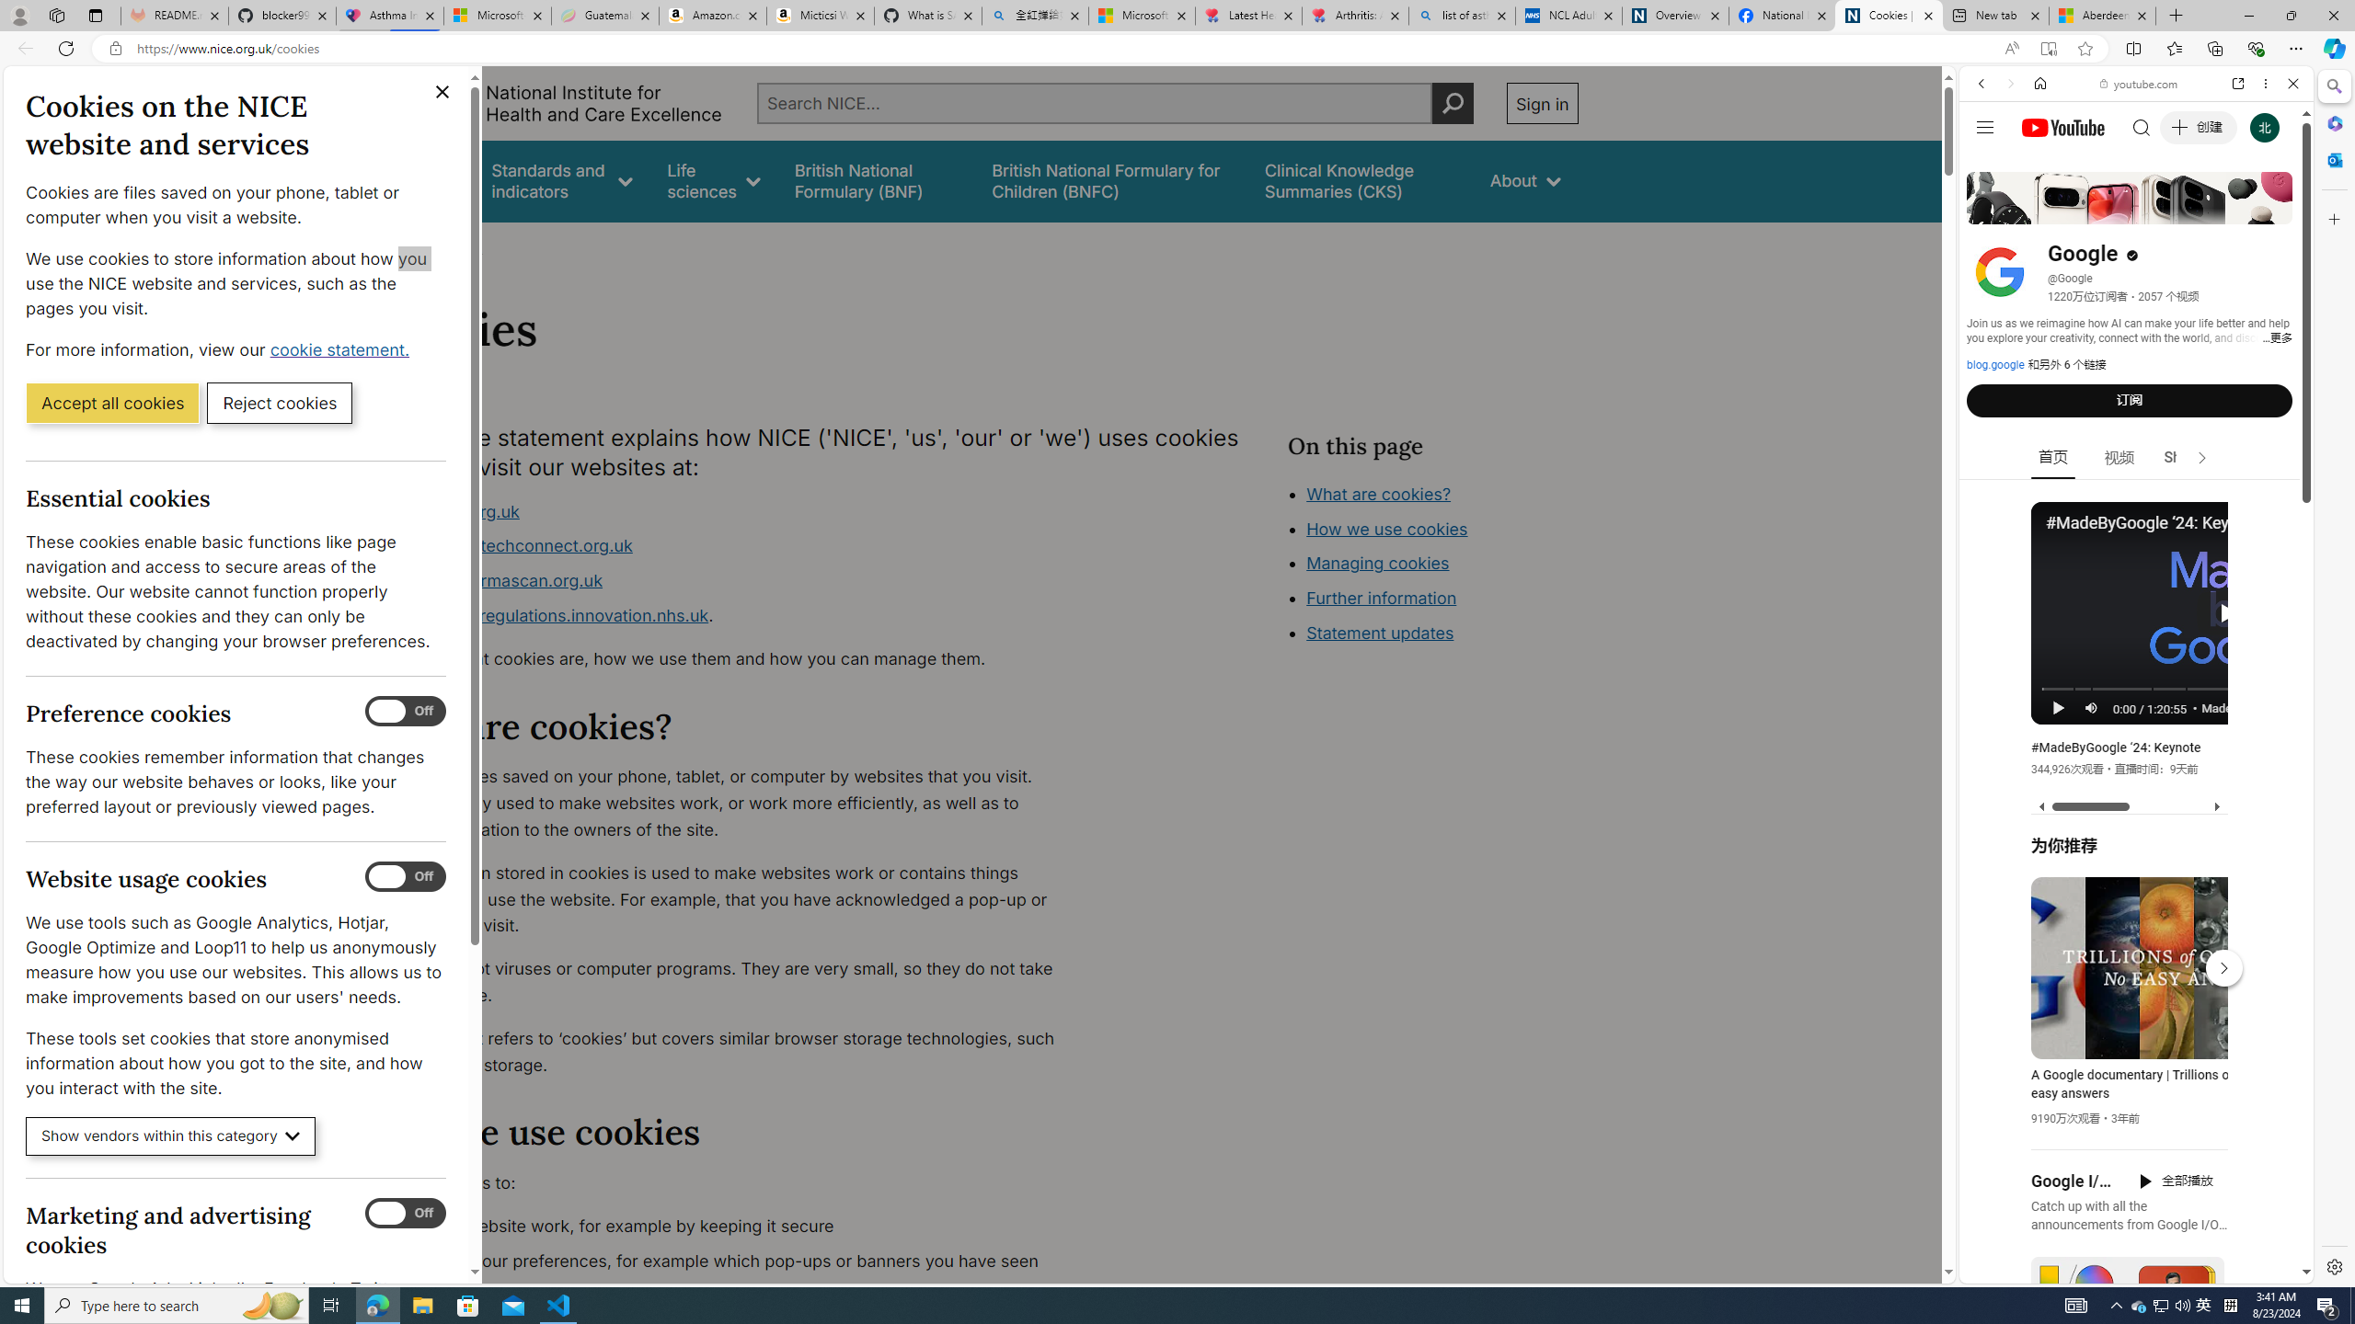 The height and width of the screenshot is (1324, 2355). What do you see at coordinates (1361, 180) in the screenshot?
I see `false` at bounding box center [1361, 180].